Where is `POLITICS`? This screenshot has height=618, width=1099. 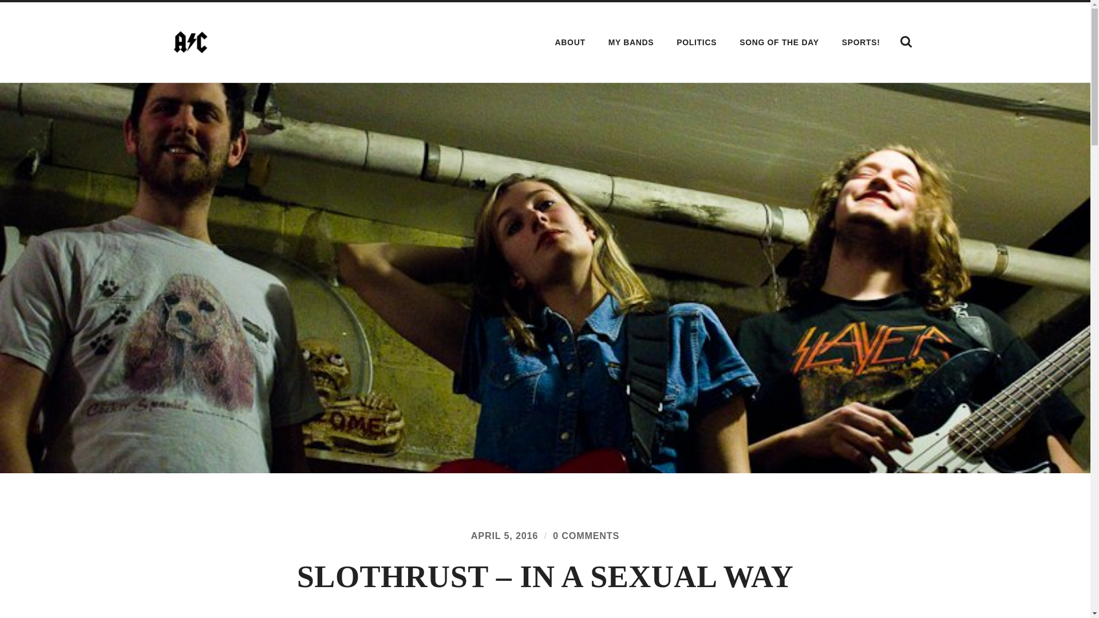
POLITICS is located at coordinates (697, 42).